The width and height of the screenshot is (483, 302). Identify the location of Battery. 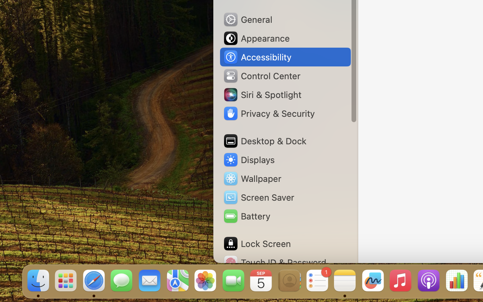
(247, 216).